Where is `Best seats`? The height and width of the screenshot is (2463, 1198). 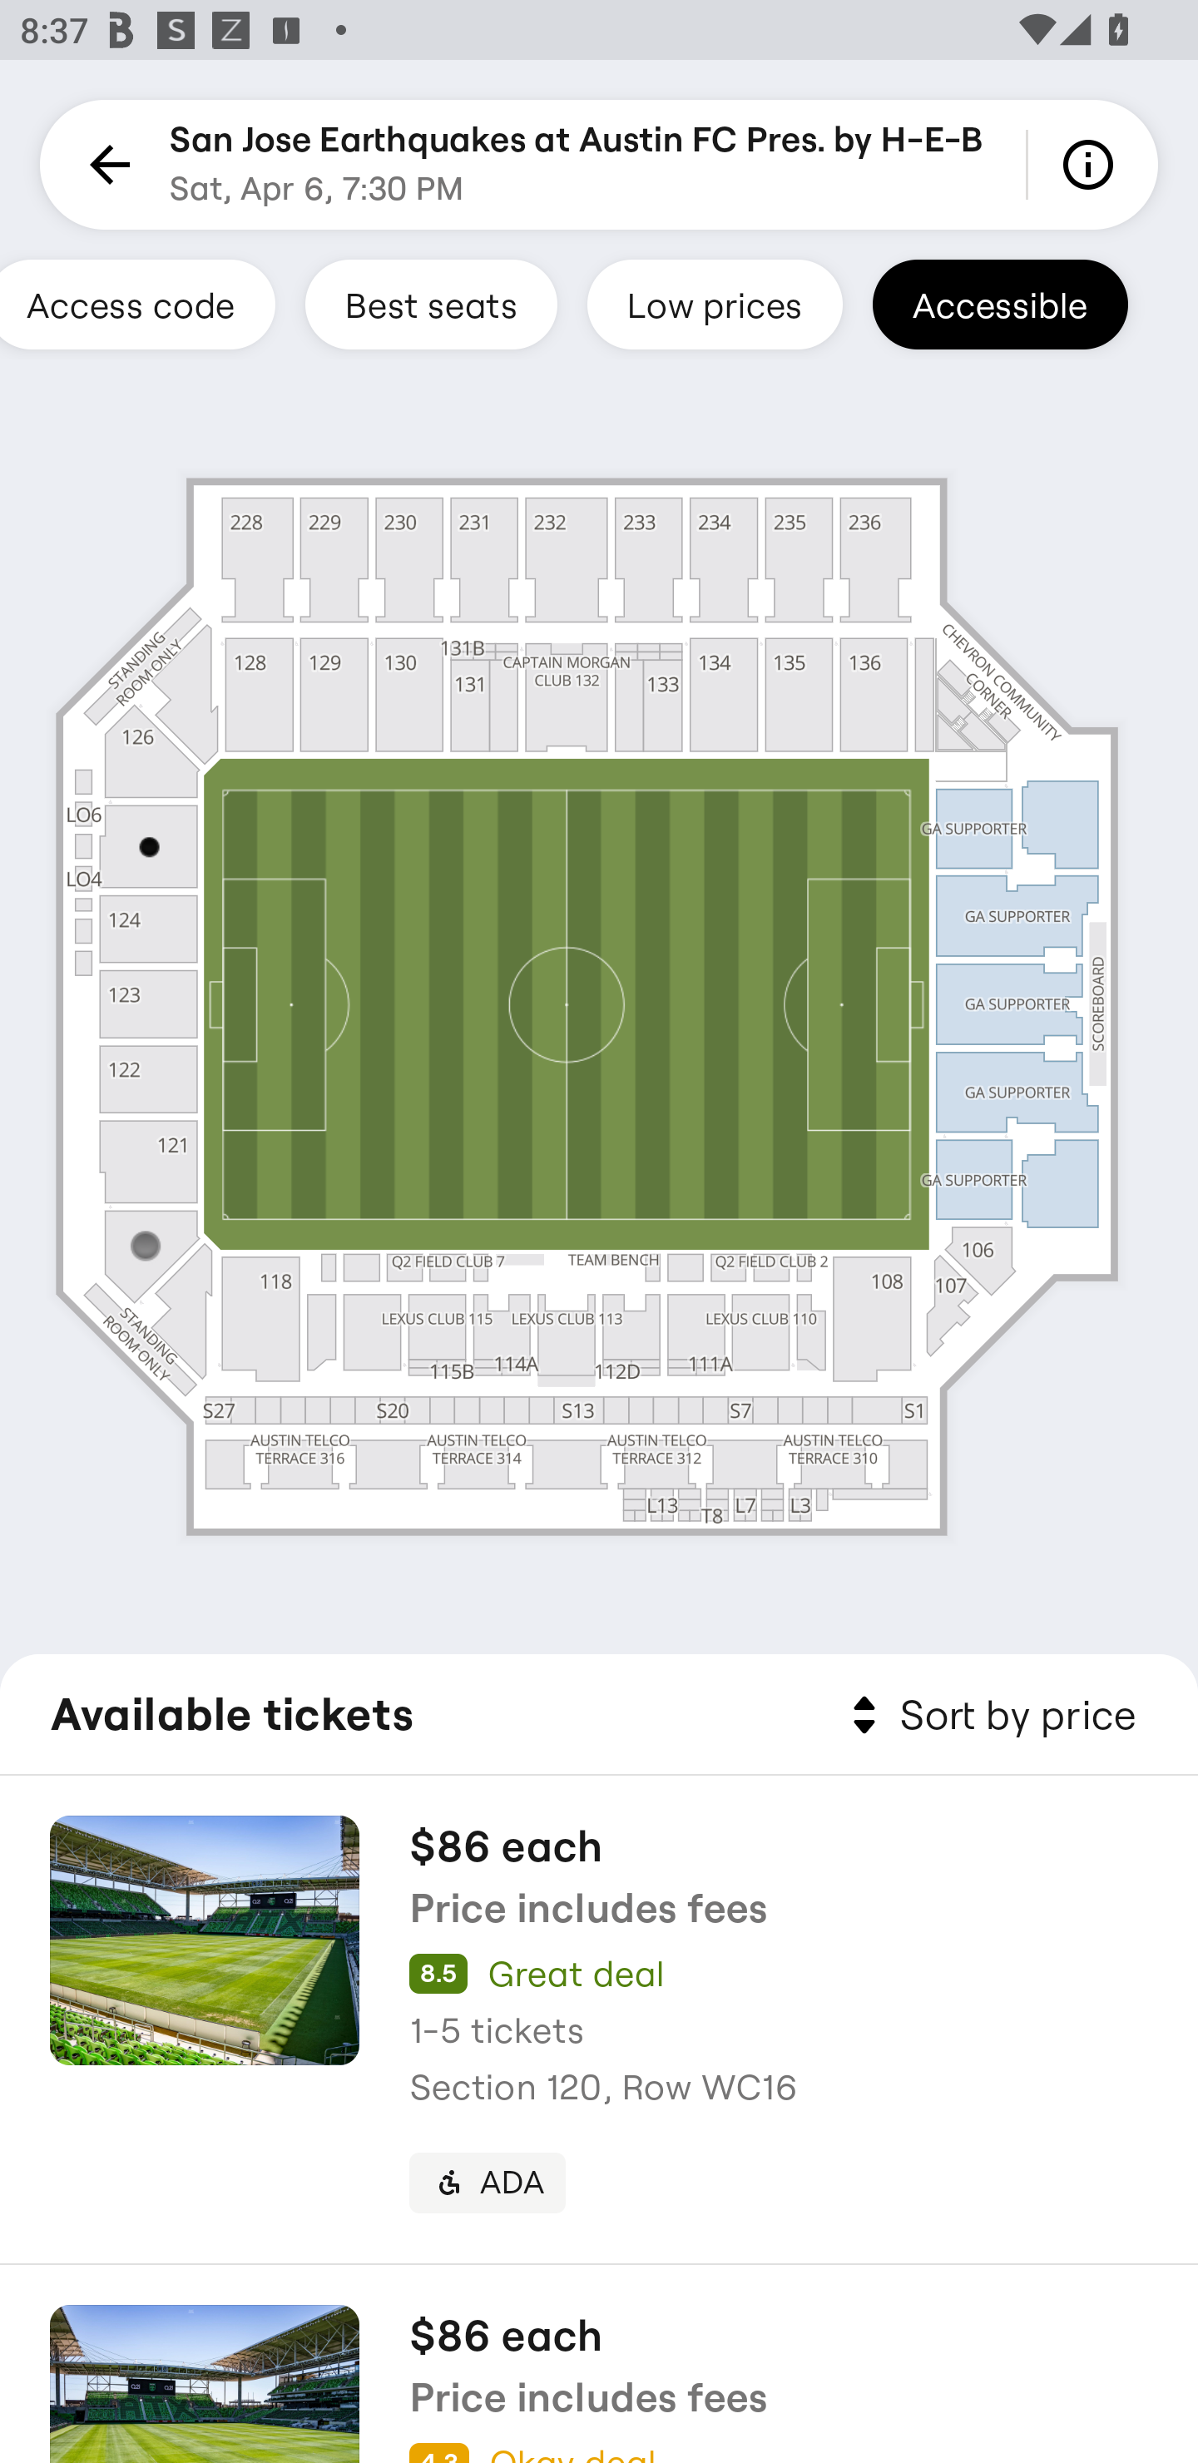
Best seats is located at coordinates (431, 304).